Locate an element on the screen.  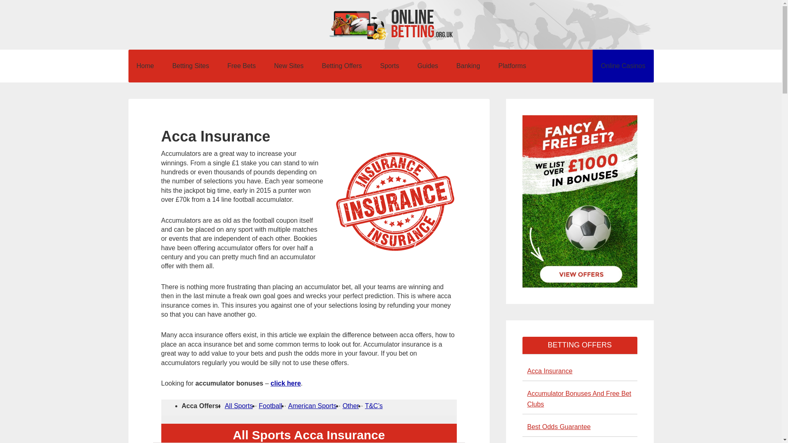
Sports is located at coordinates (389, 66).